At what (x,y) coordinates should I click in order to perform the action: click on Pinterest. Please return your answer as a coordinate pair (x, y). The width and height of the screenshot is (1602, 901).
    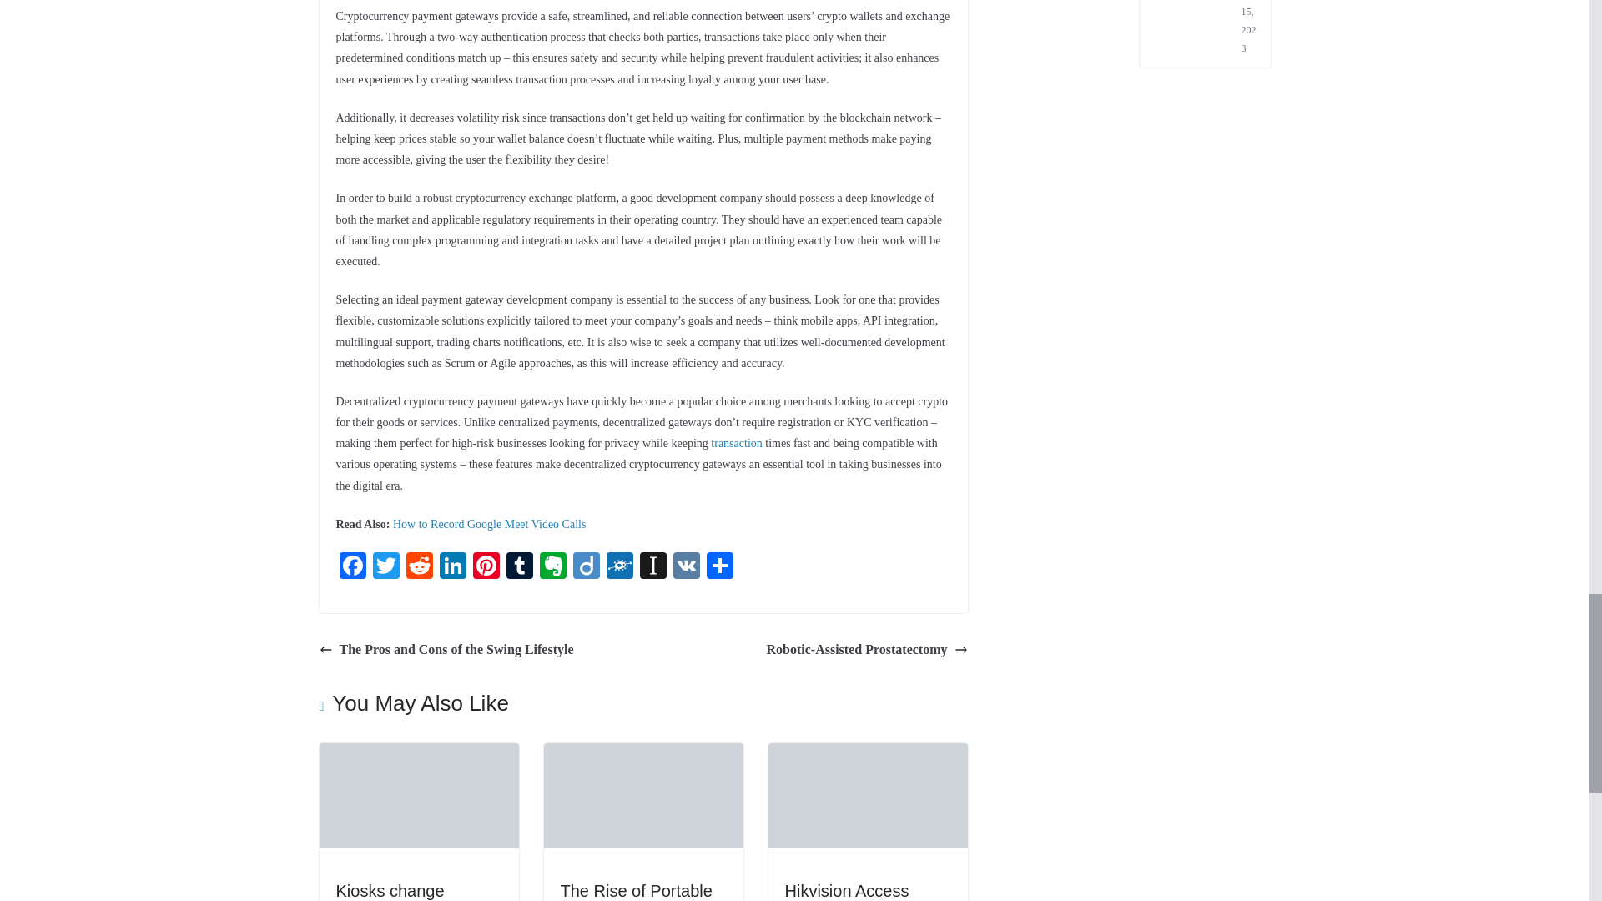
    Looking at the image, I should click on (486, 567).